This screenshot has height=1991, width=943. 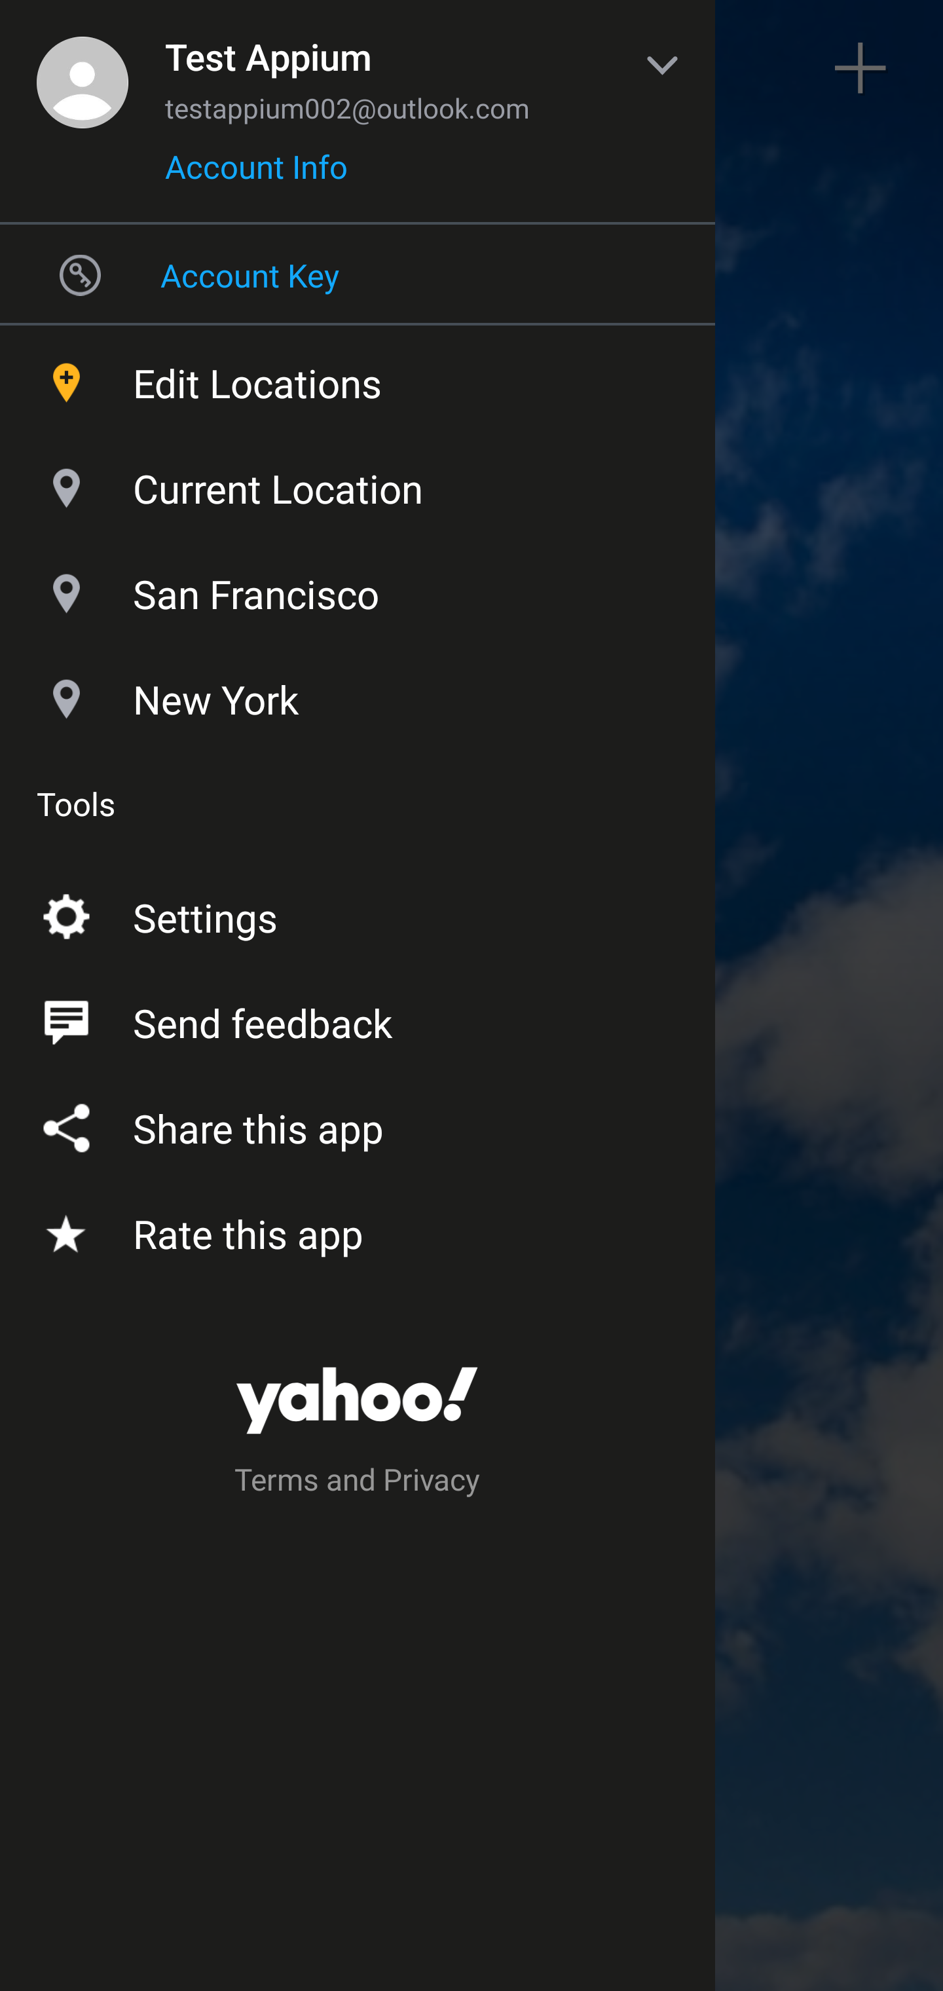 What do you see at coordinates (358, 913) in the screenshot?
I see `Settings` at bounding box center [358, 913].